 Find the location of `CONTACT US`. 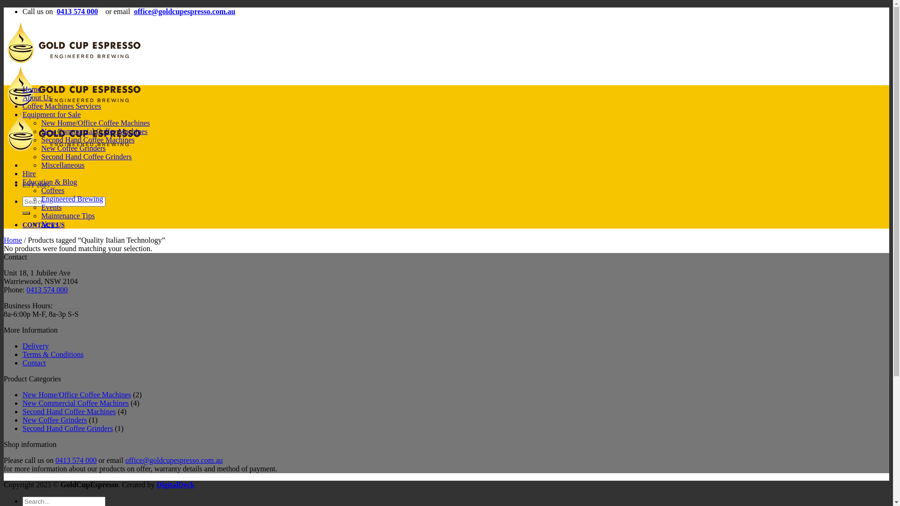

CONTACT US is located at coordinates (44, 225).